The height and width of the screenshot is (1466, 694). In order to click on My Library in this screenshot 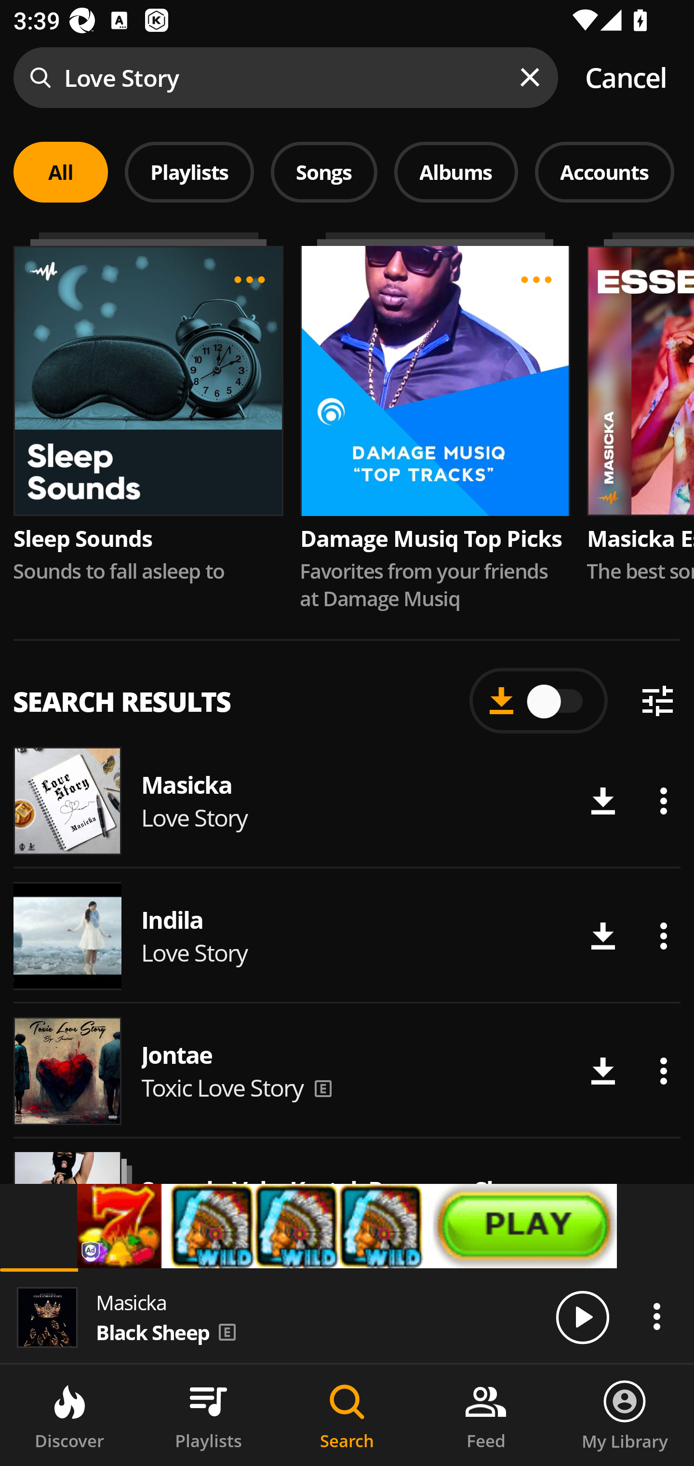, I will do `click(625, 1415)`.